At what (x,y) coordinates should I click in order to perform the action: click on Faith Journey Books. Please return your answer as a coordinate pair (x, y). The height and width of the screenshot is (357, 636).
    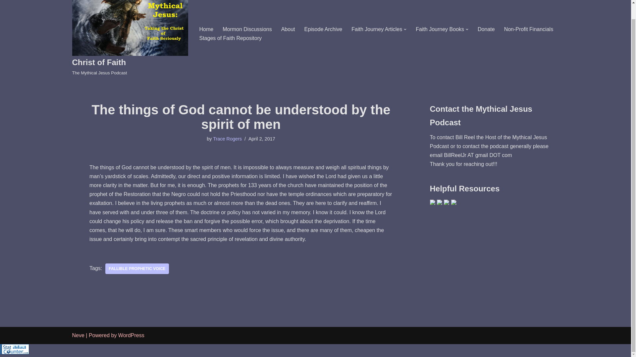
    Looking at the image, I should click on (5, 1).